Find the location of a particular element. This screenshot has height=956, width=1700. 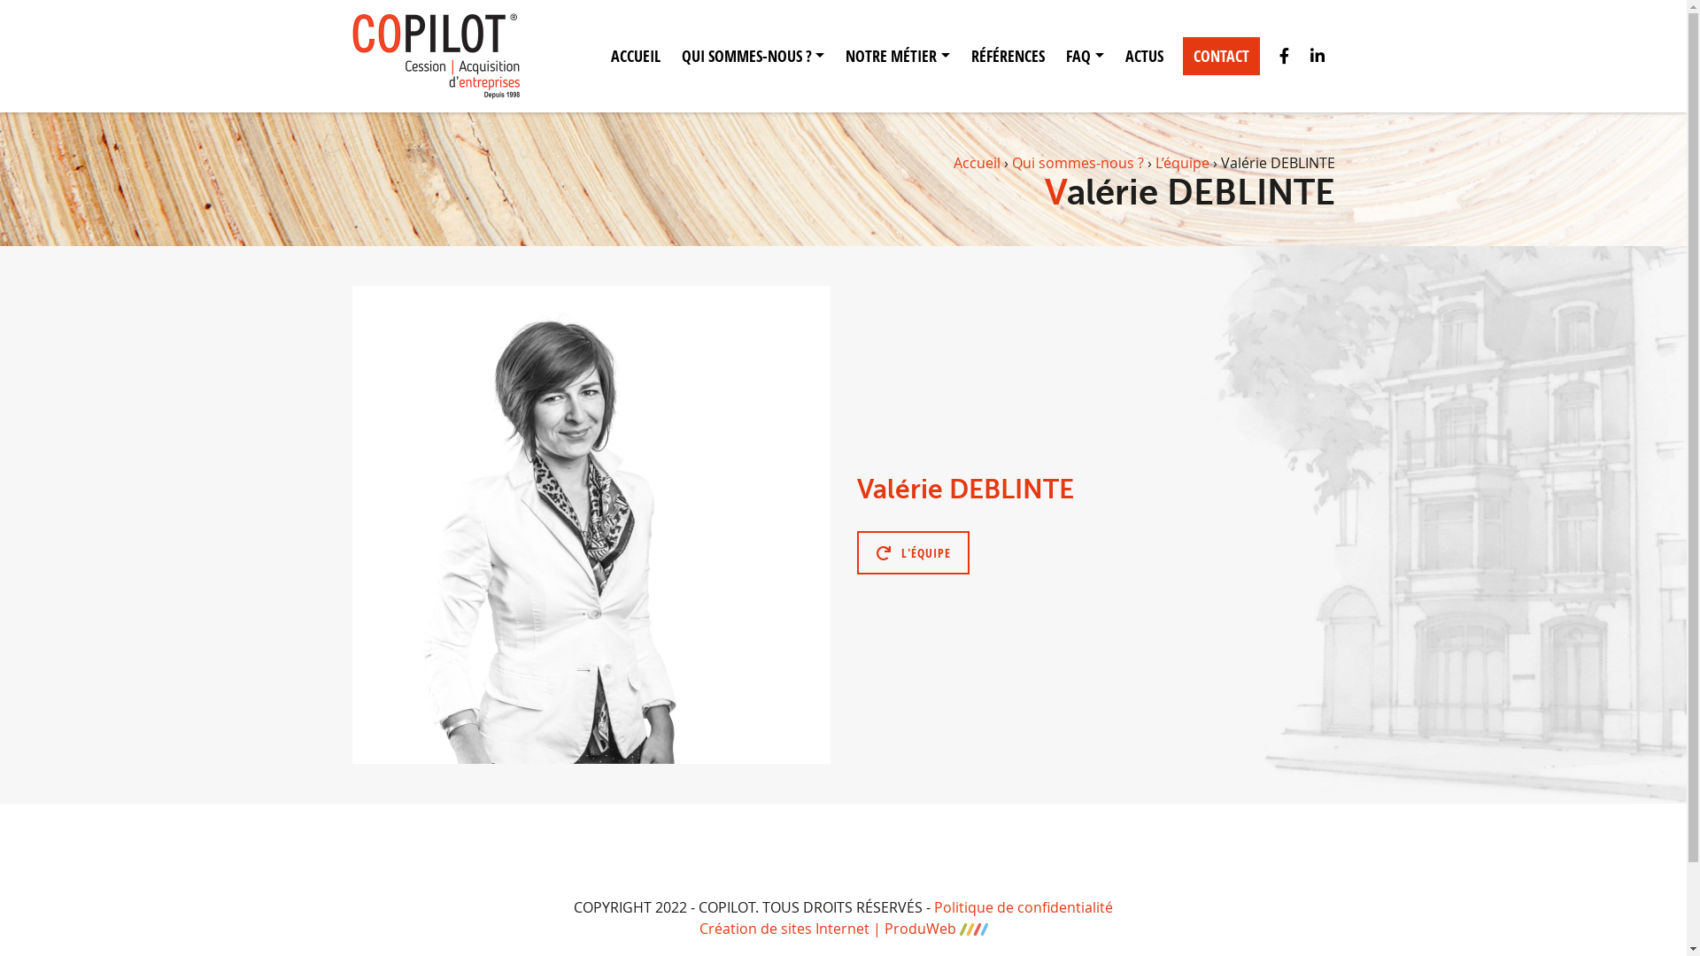

QUI SOMMES-NOUS ? is located at coordinates (753, 57).